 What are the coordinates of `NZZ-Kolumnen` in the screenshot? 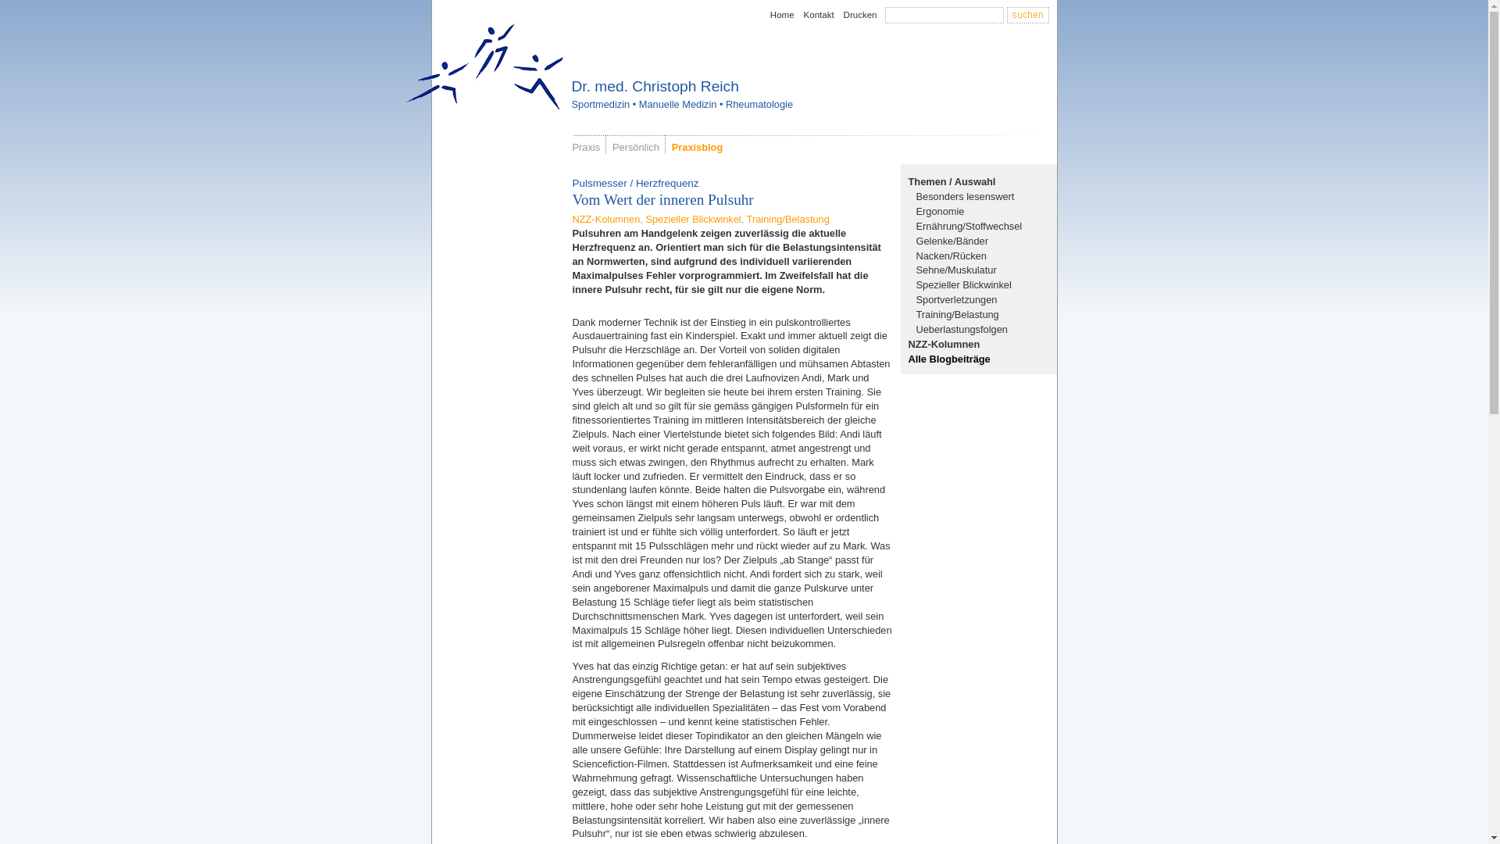 It's located at (944, 344).